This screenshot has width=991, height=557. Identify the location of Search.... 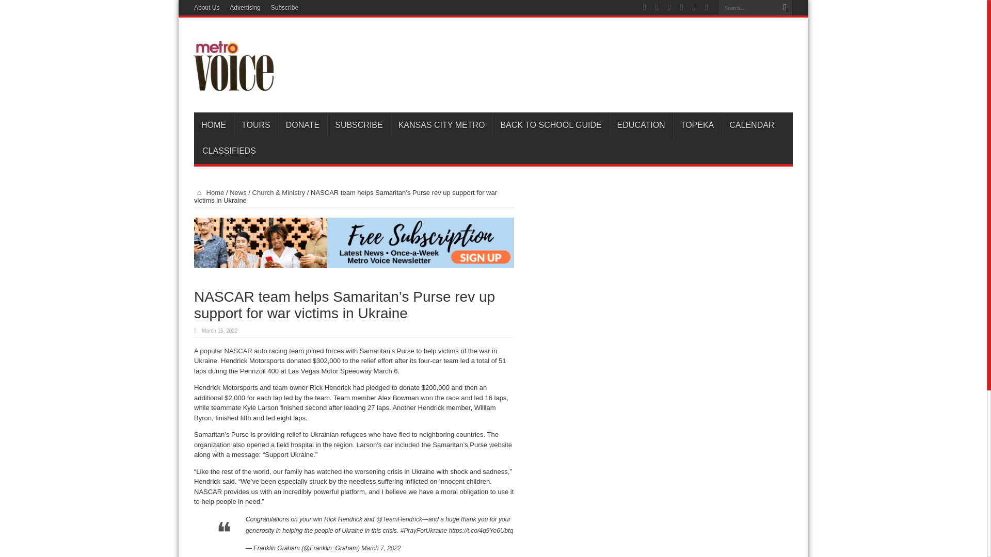
(747, 7).